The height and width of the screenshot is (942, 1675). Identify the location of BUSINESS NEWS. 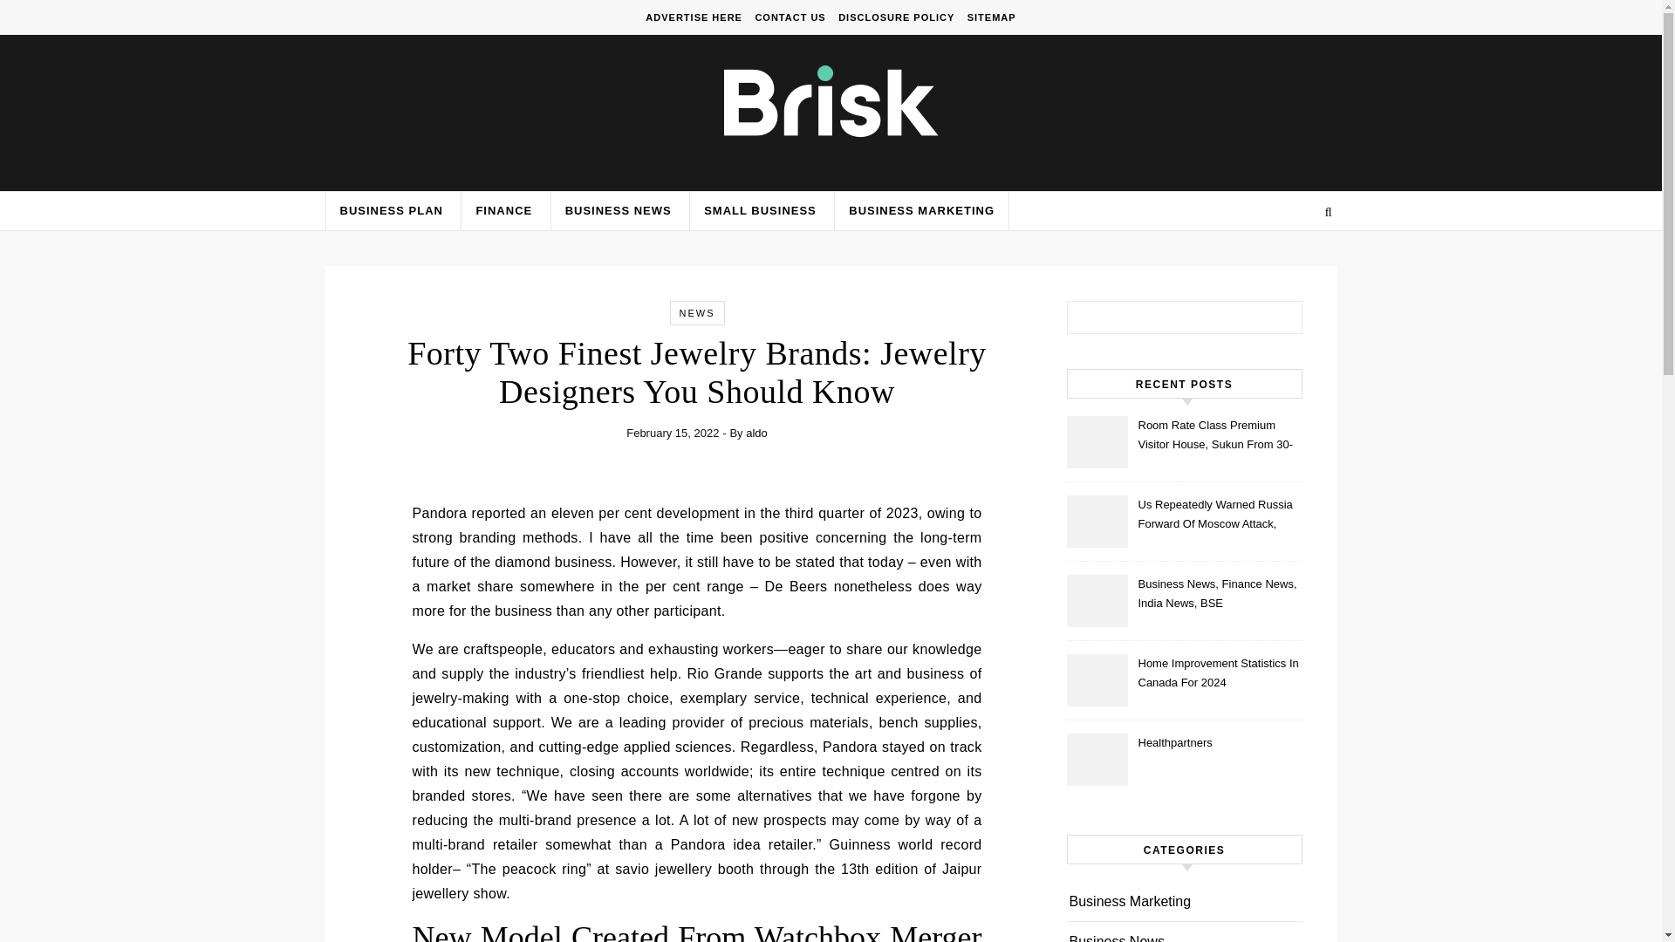
(618, 211).